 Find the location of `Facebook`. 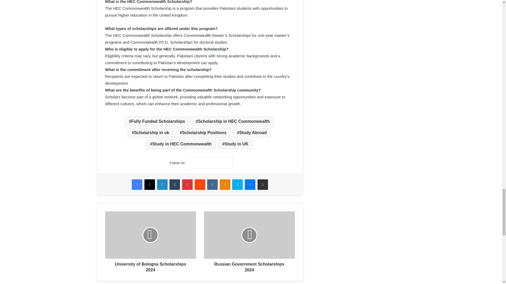

Facebook is located at coordinates (137, 185).